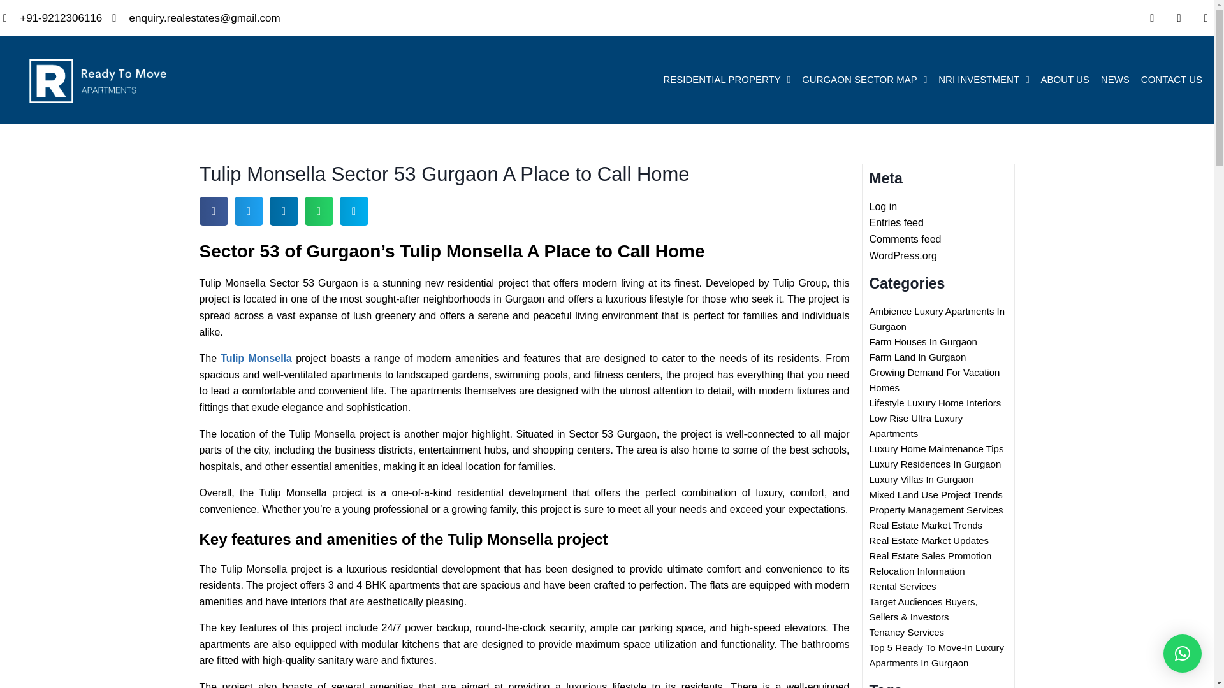 The height and width of the screenshot is (688, 1224). What do you see at coordinates (864, 79) in the screenshot?
I see `GURGAON SECTOR MAP` at bounding box center [864, 79].